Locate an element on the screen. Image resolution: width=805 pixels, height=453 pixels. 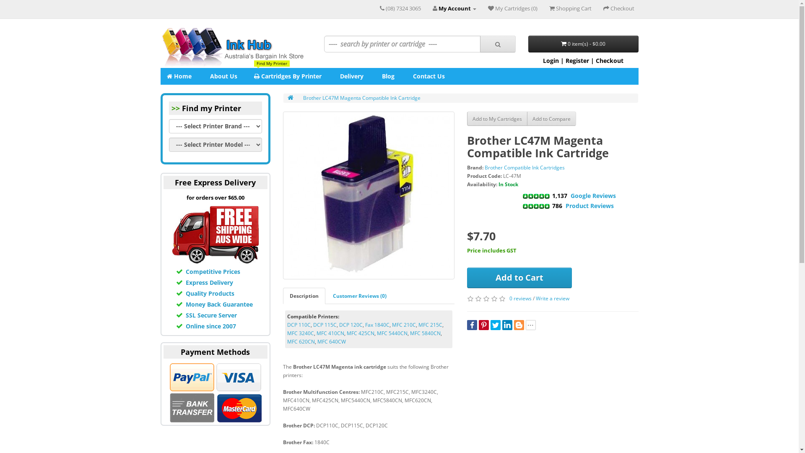
MFC 640CW is located at coordinates (332, 341).